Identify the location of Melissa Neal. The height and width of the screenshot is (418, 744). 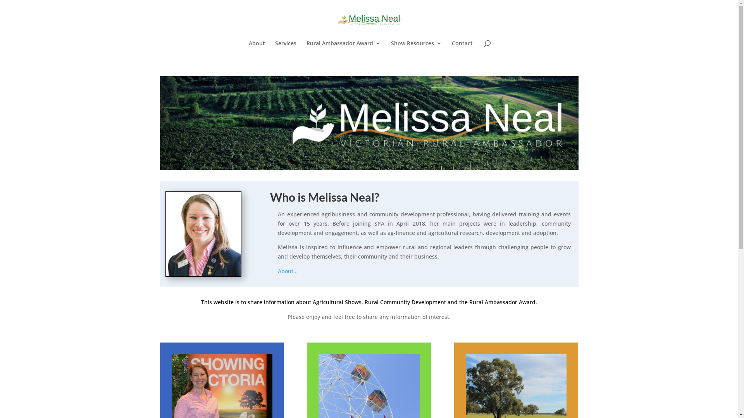
(369, 123).